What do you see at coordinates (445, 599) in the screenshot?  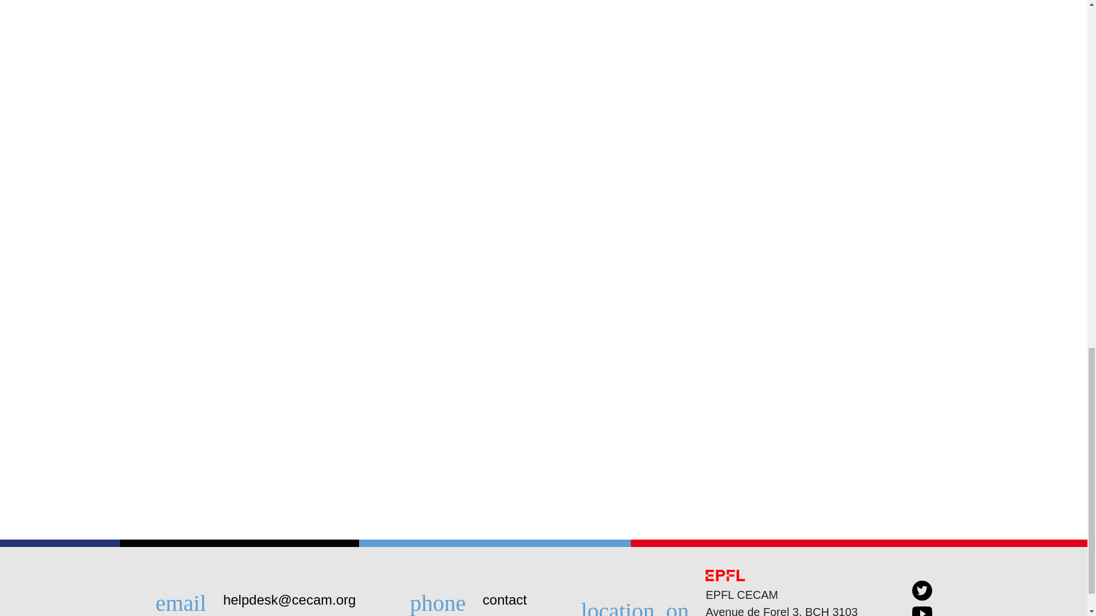 I see `phone` at bounding box center [445, 599].